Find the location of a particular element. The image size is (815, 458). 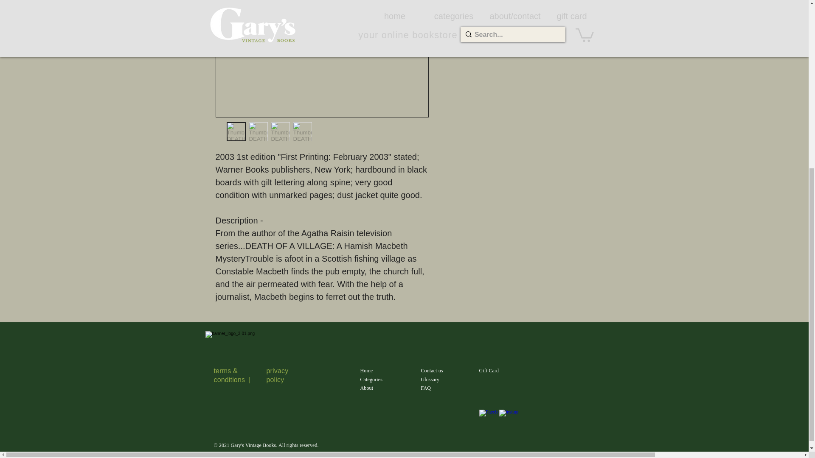

privacy policy is located at coordinates (277, 375).